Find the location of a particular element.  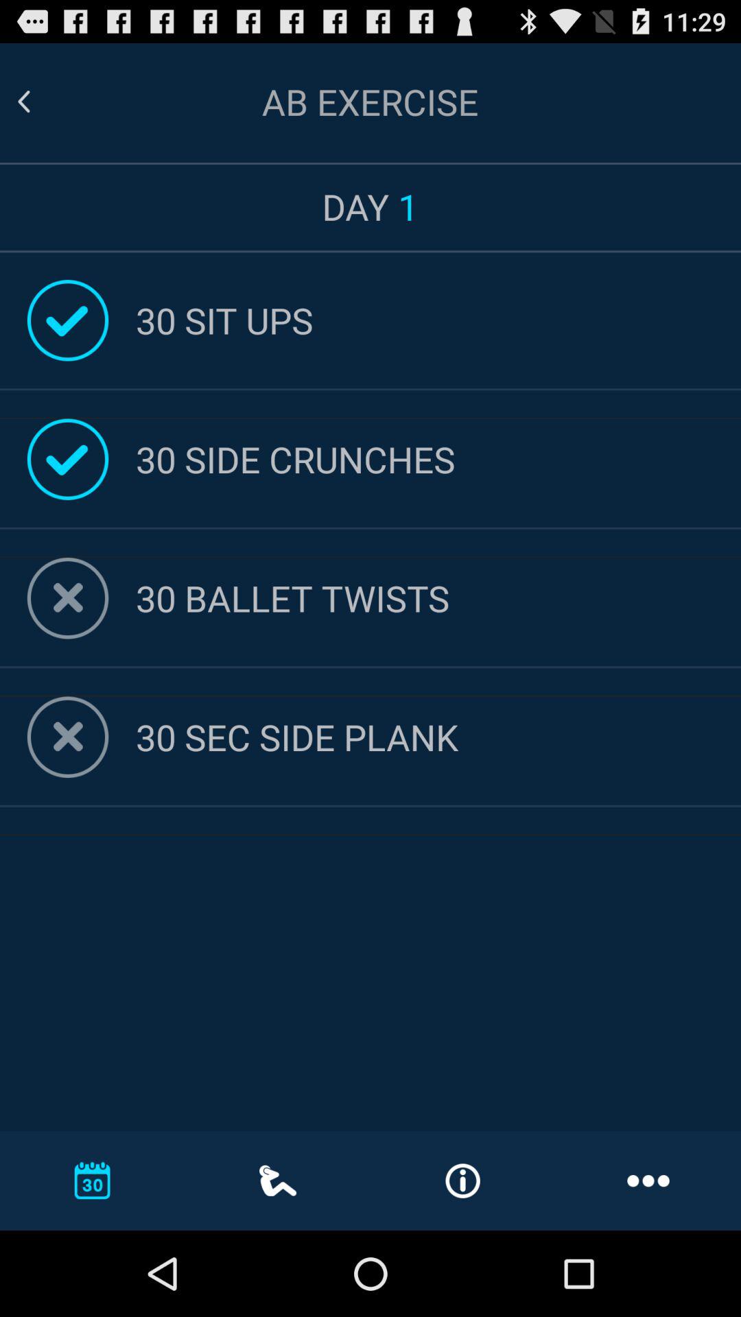

click on 30 ballet twists is located at coordinates (438, 598).